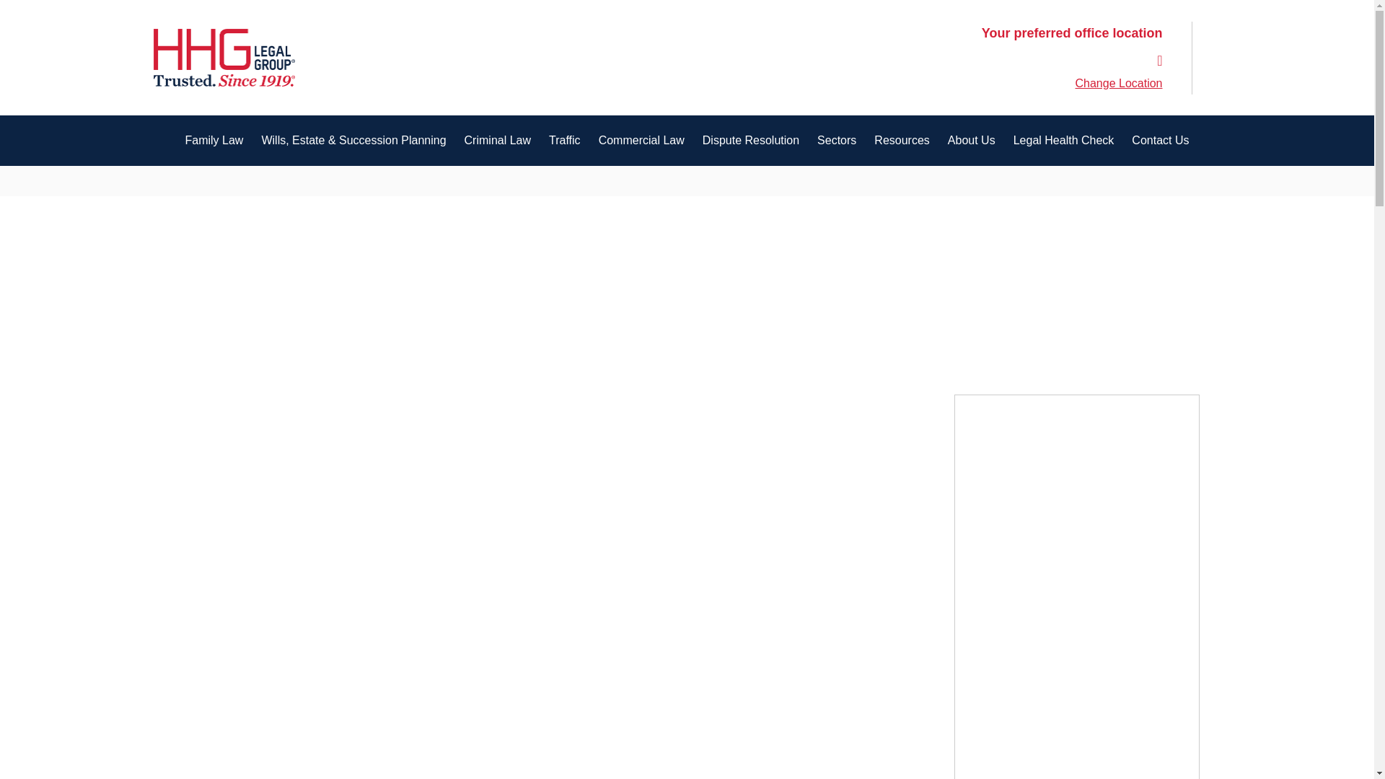 This screenshot has width=1385, height=779. I want to click on Commercial Law, so click(641, 140).